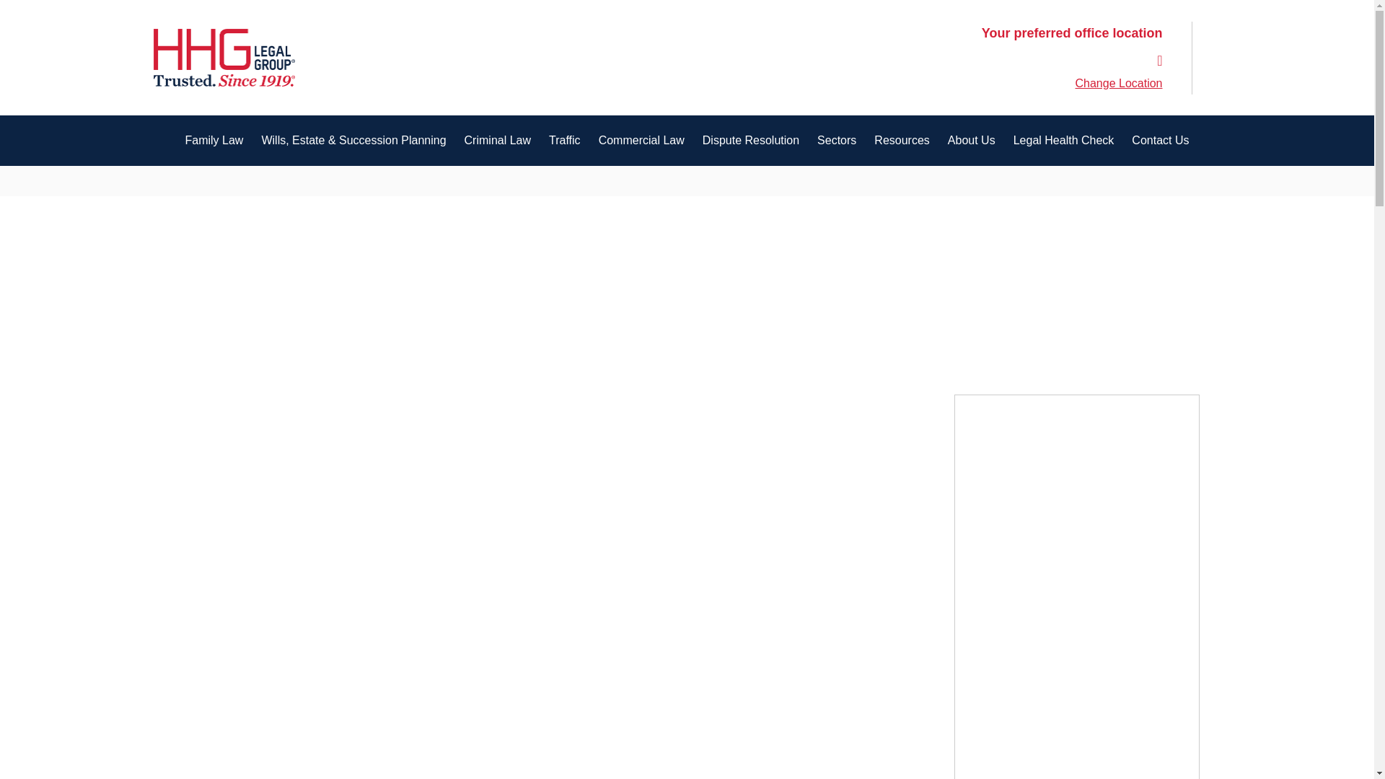 This screenshot has width=1385, height=779. I want to click on Commercial Law, so click(641, 140).